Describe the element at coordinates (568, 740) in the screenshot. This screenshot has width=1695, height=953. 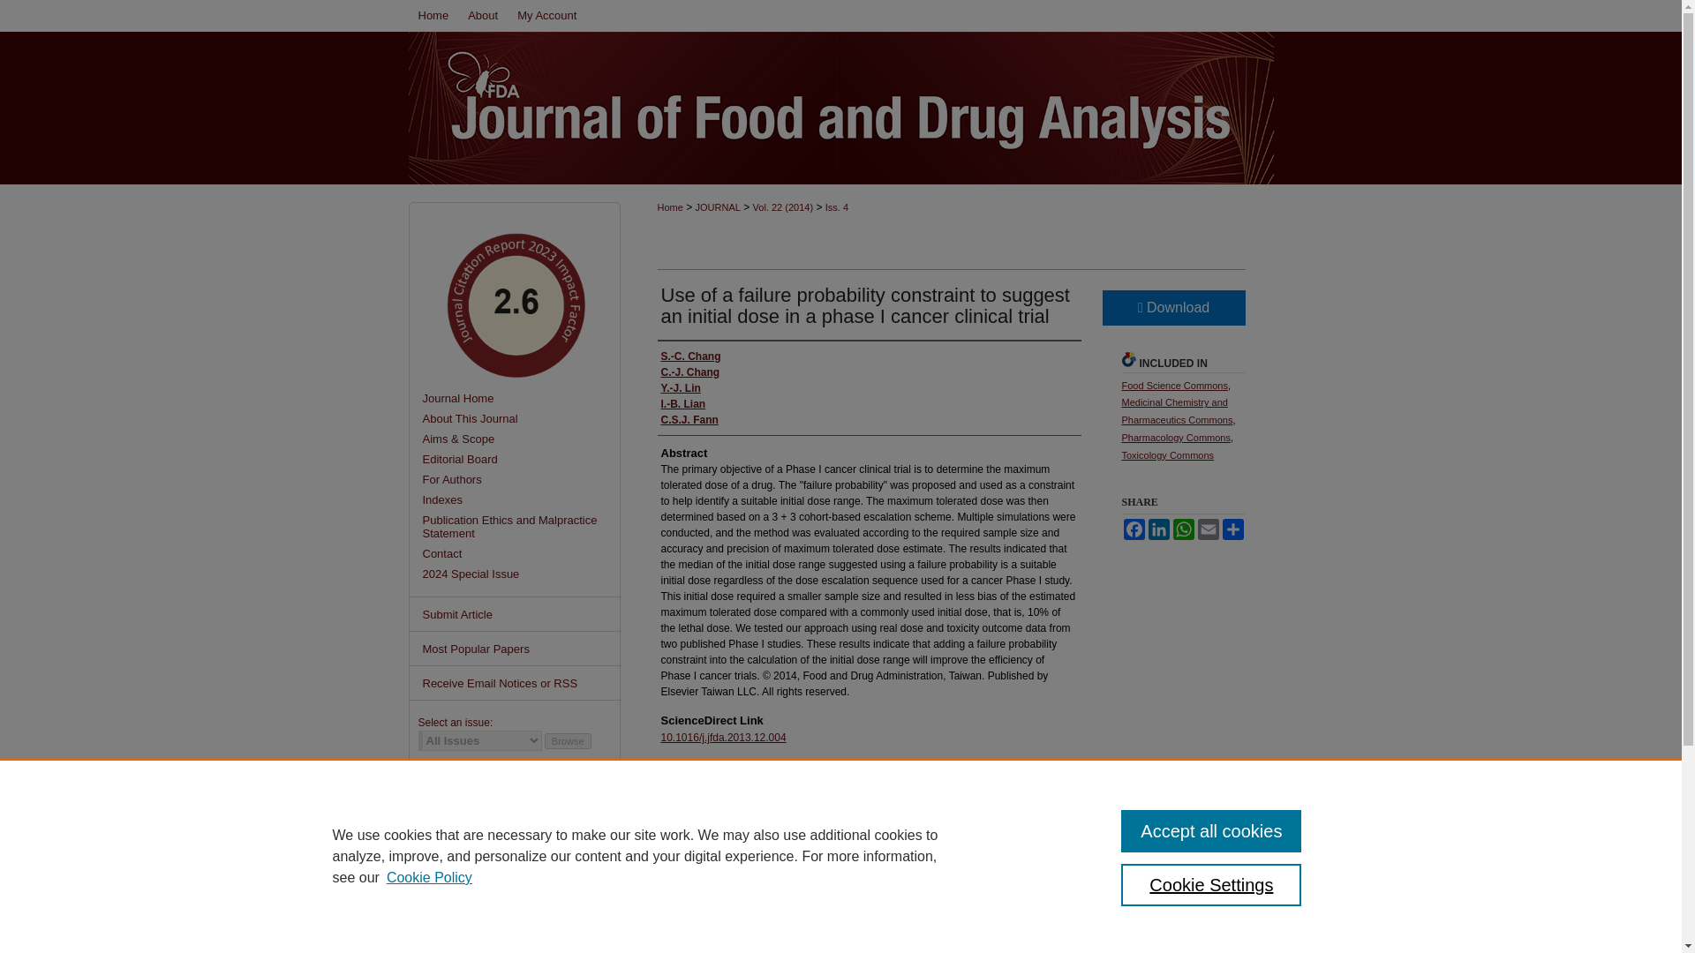
I see `Browse` at that location.